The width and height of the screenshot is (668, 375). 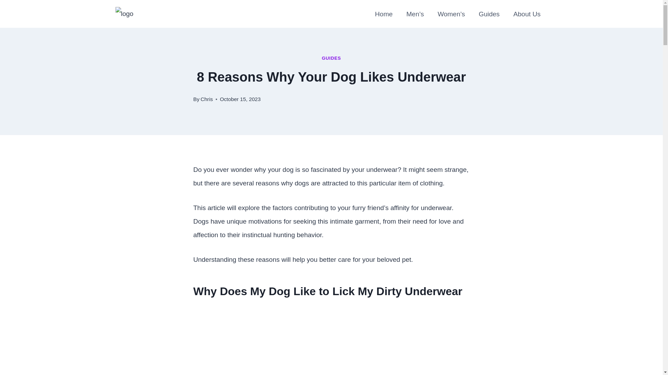 What do you see at coordinates (383, 14) in the screenshot?
I see `Home` at bounding box center [383, 14].